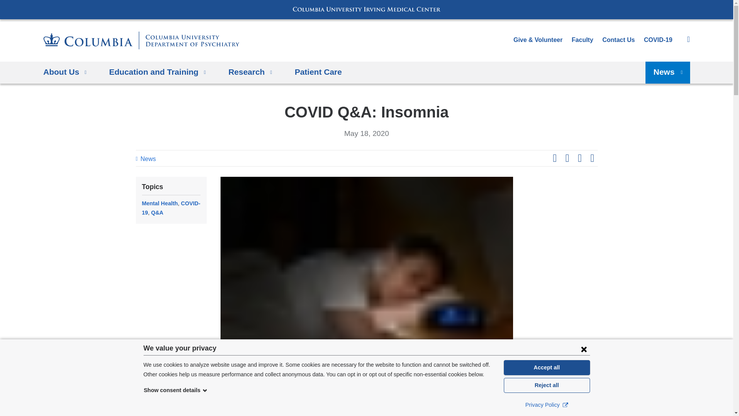 The width and height of the screenshot is (739, 416). What do you see at coordinates (618, 40) in the screenshot?
I see `Contact Us` at bounding box center [618, 40].